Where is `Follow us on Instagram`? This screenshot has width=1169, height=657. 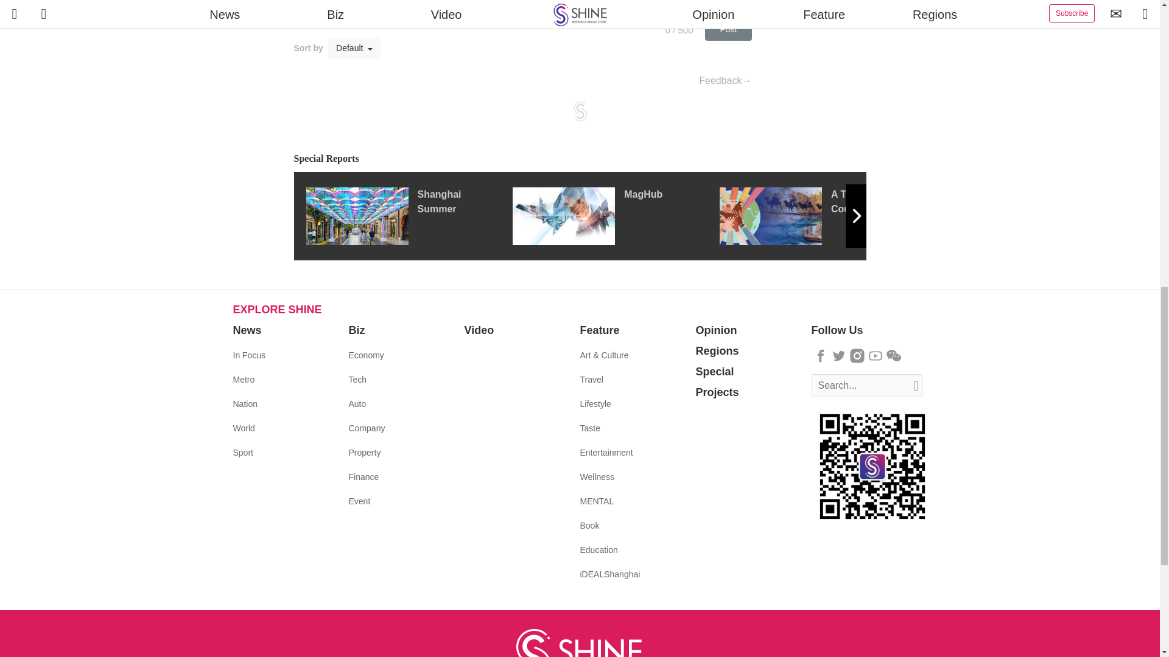
Follow us on Instagram is located at coordinates (857, 356).